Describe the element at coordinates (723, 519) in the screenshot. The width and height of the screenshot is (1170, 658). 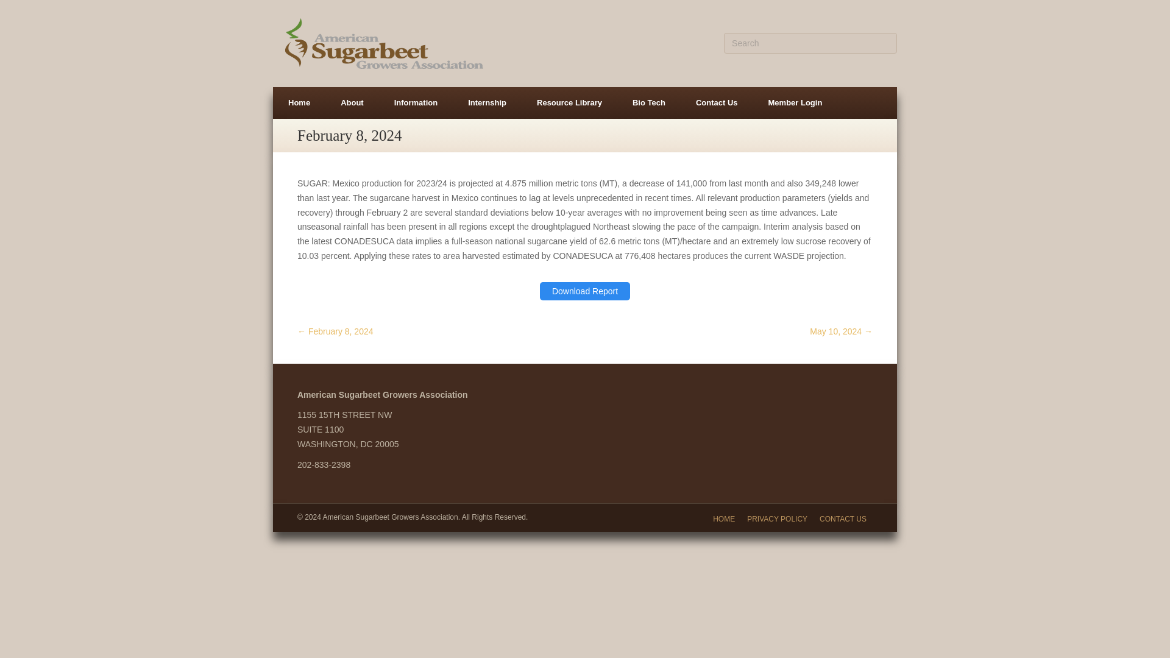
I see `HOME` at that location.